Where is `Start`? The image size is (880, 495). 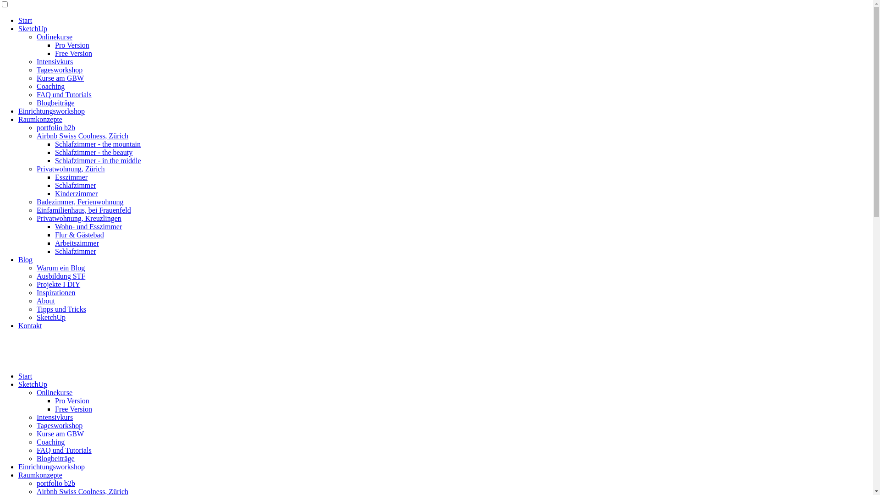
Start is located at coordinates (25, 376).